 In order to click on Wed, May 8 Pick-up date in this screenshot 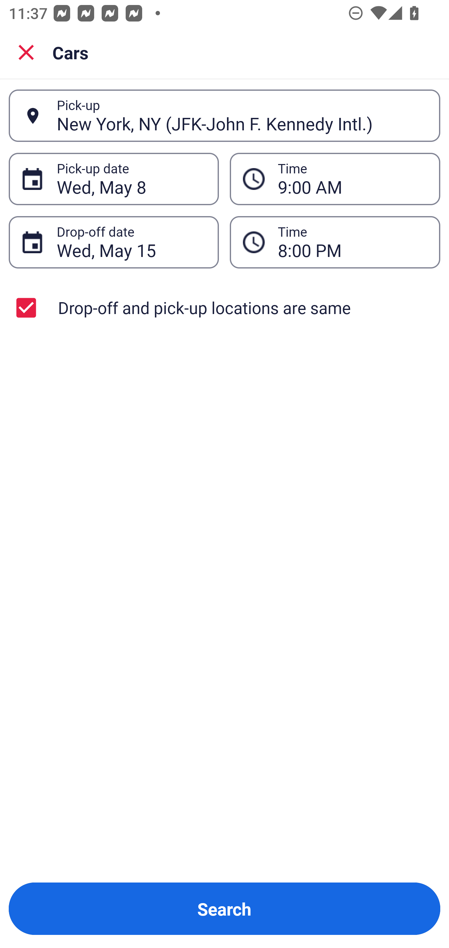, I will do `click(113, 178)`.